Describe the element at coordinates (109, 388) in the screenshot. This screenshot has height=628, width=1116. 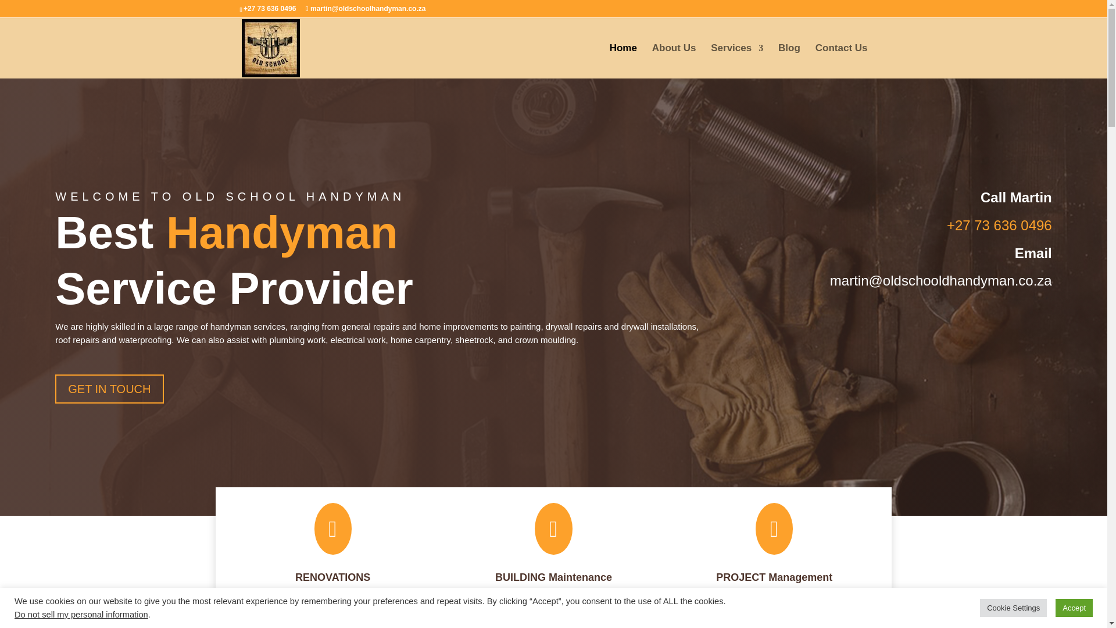
I see `GET IN TOUCH` at that location.